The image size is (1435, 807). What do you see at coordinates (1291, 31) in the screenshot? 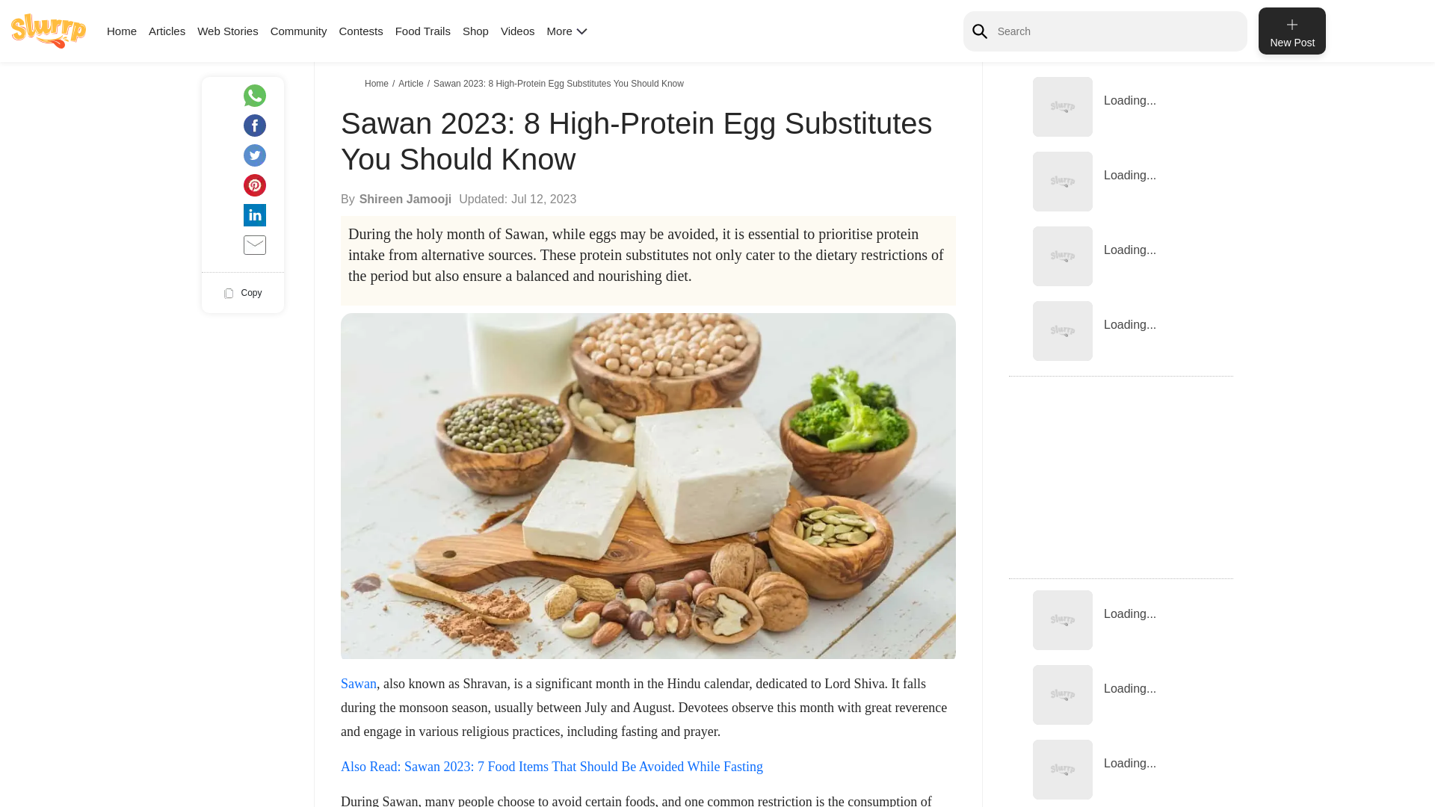
I see `New Post` at bounding box center [1291, 31].